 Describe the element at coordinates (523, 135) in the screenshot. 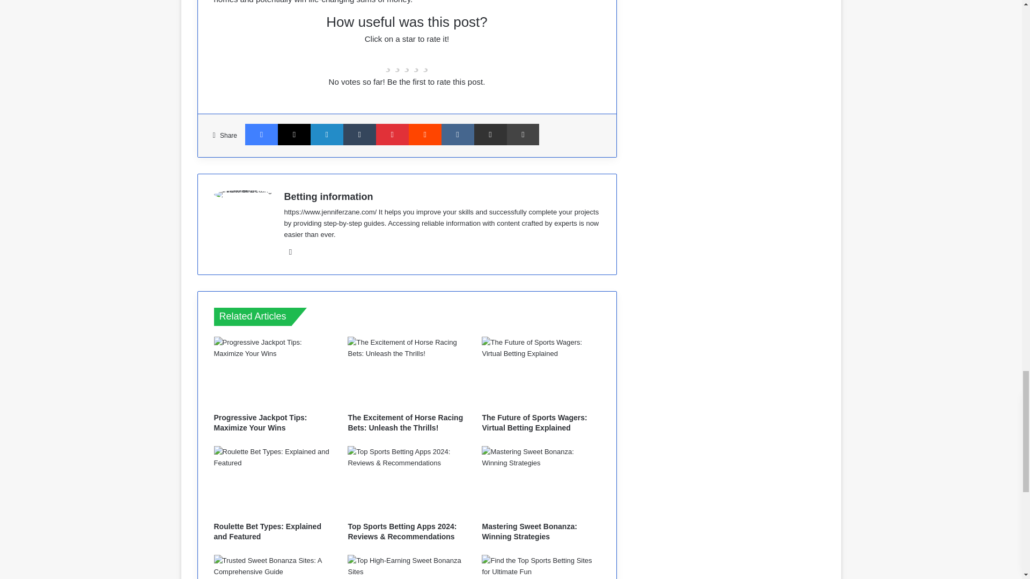

I see `Print` at that location.